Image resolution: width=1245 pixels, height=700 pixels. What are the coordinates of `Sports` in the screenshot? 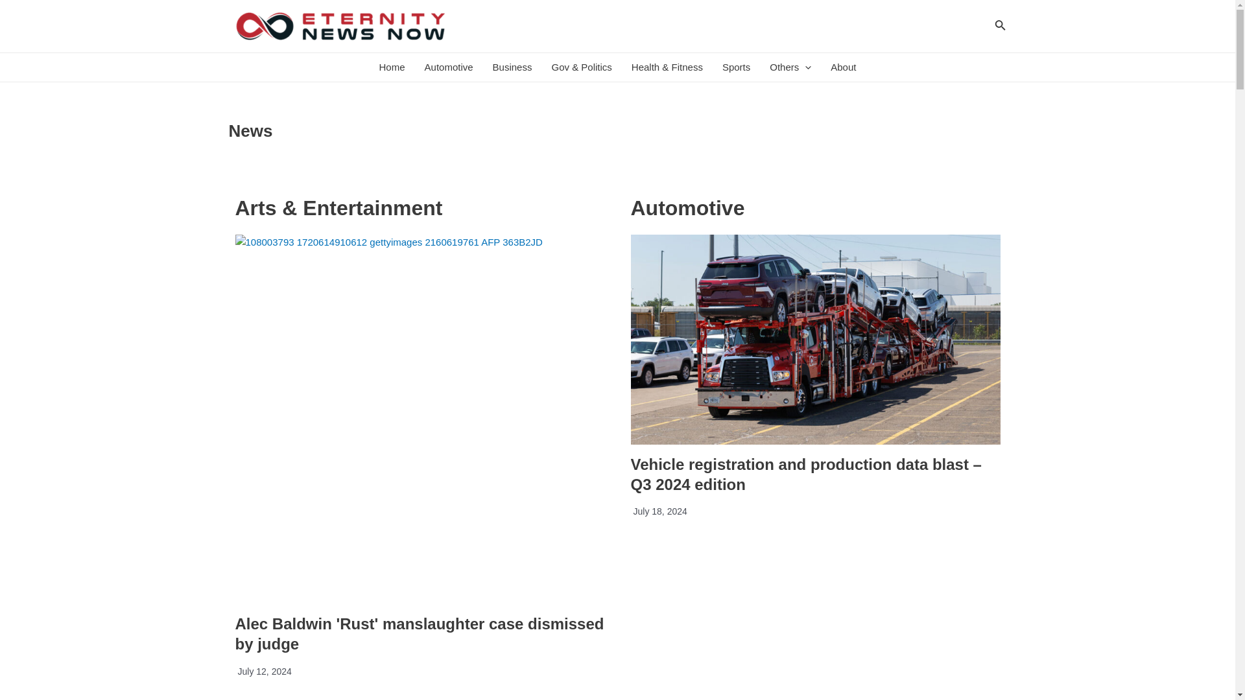 It's located at (735, 67).